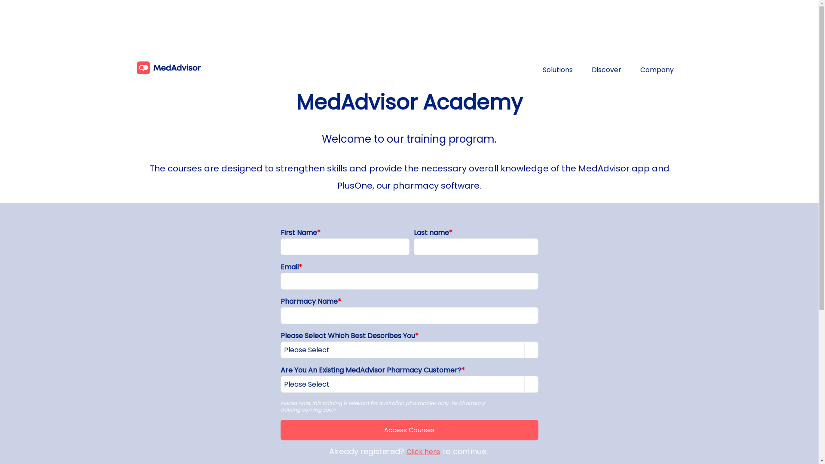  What do you see at coordinates (657, 70) in the screenshot?
I see `Company` at bounding box center [657, 70].